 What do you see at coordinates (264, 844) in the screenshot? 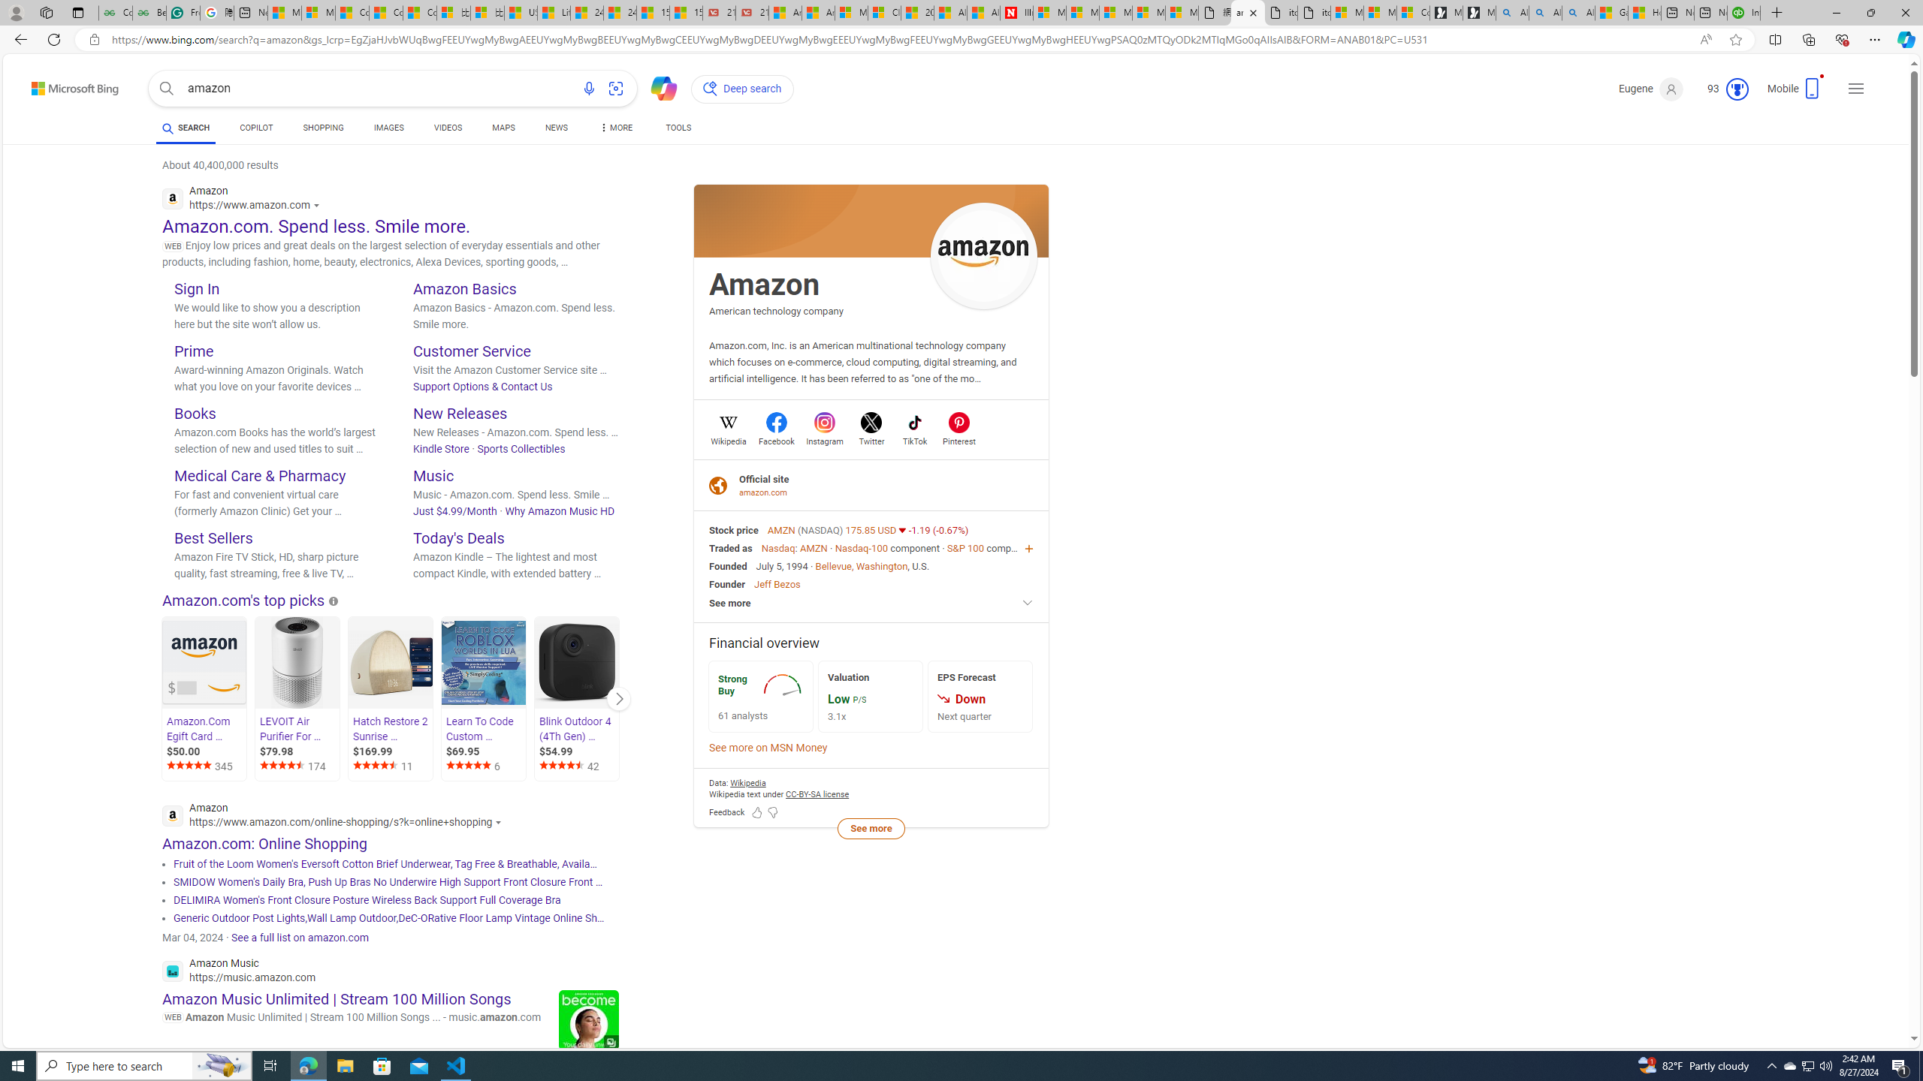
I see `Amazon.com: Online Shopping` at bounding box center [264, 844].